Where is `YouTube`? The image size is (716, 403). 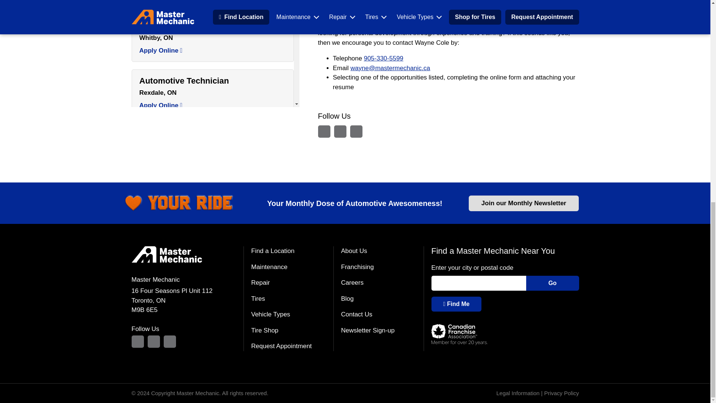 YouTube is located at coordinates (356, 131).